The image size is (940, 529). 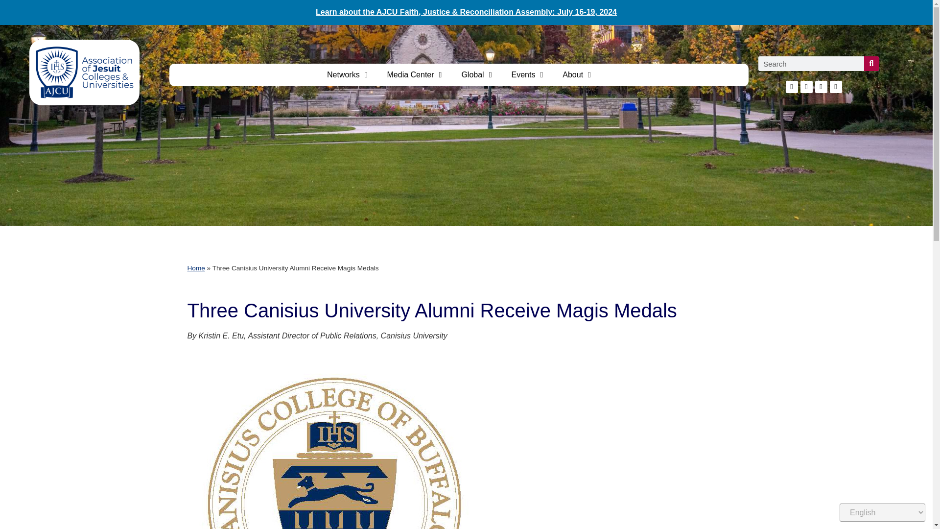 What do you see at coordinates (576, 74) in the screenshot?
I see `About` at bounding box center [576, 74].